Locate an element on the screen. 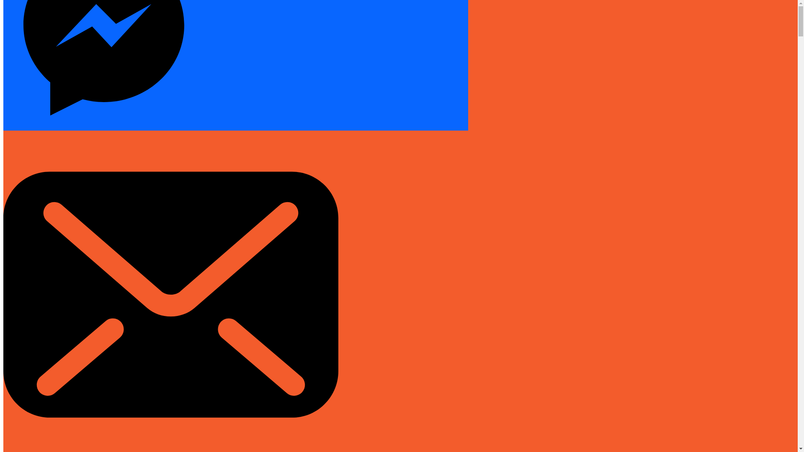 The image size is (804, 452). Easy rider from HOI AN is located at coordinates (72, 301).